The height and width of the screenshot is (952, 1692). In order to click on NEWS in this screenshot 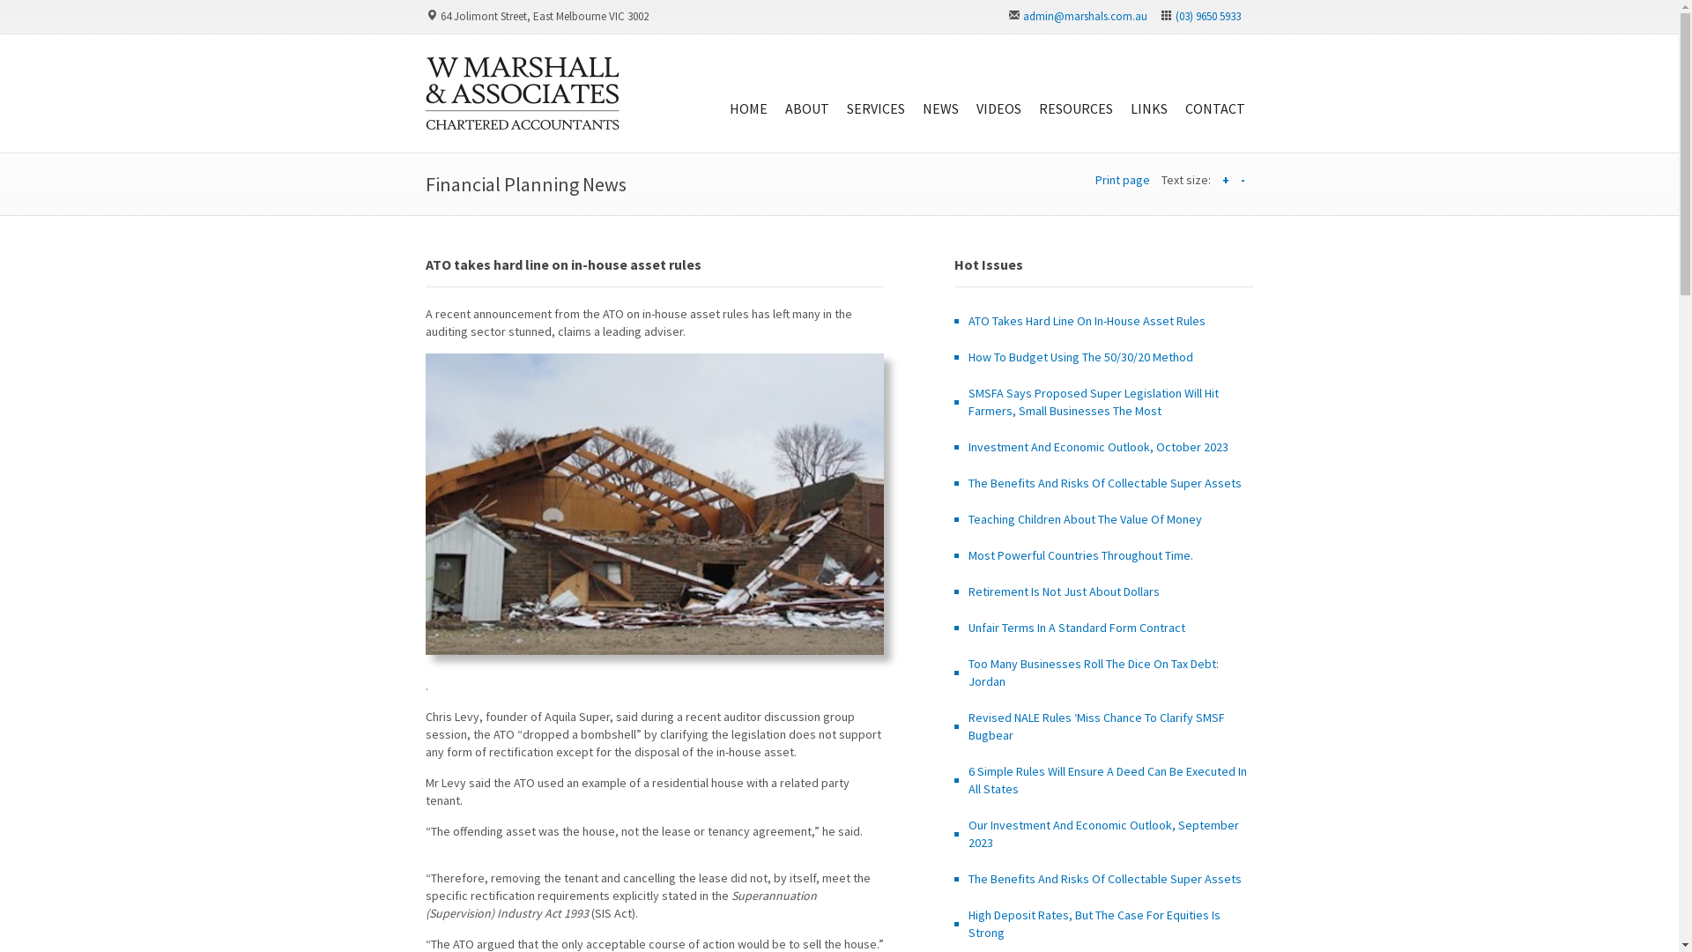, I will do `click(939, 85)`.